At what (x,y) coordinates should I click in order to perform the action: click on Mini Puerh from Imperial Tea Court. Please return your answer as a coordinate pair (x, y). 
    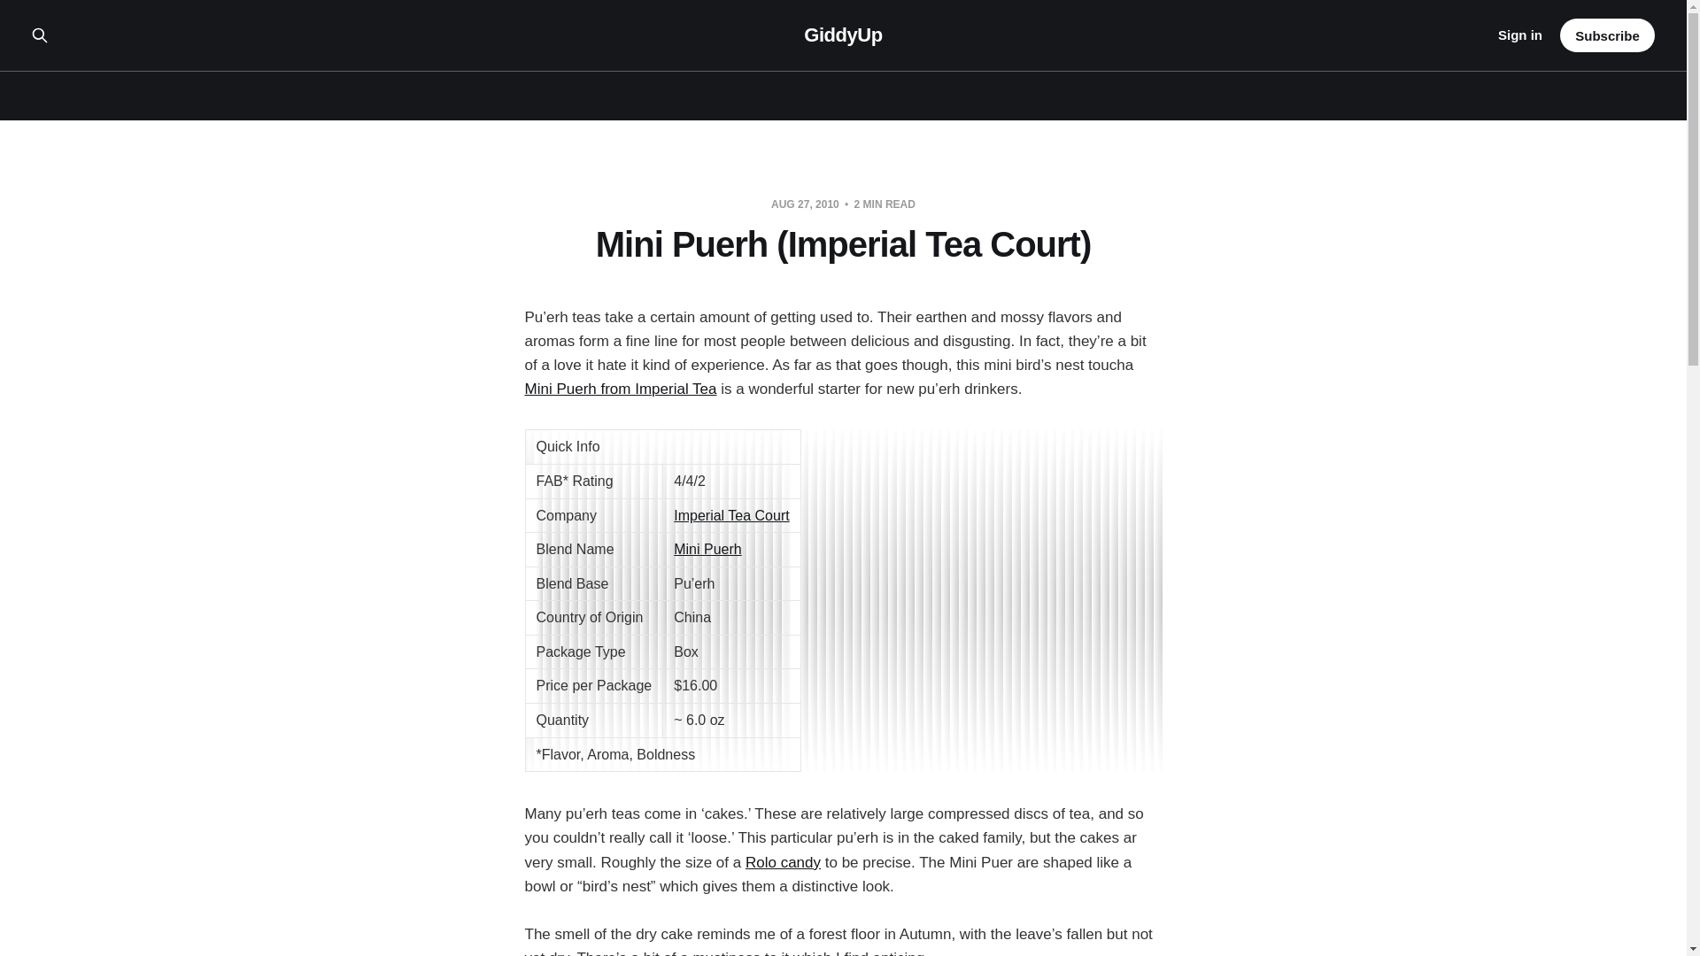
    Looking at the image, I should click on (707, 549).